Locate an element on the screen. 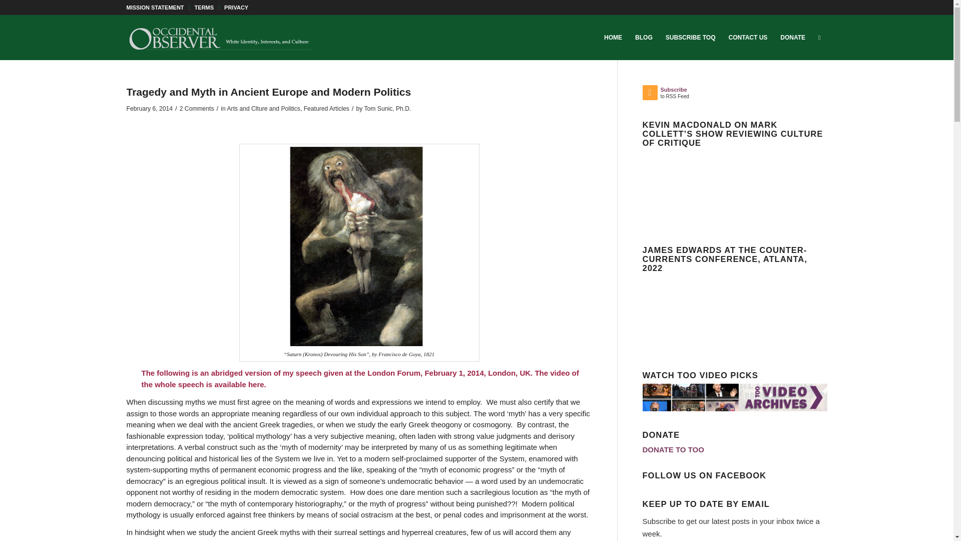  Posts by Tom Sunic, Ph.D. is located at coordinates (387, 108).